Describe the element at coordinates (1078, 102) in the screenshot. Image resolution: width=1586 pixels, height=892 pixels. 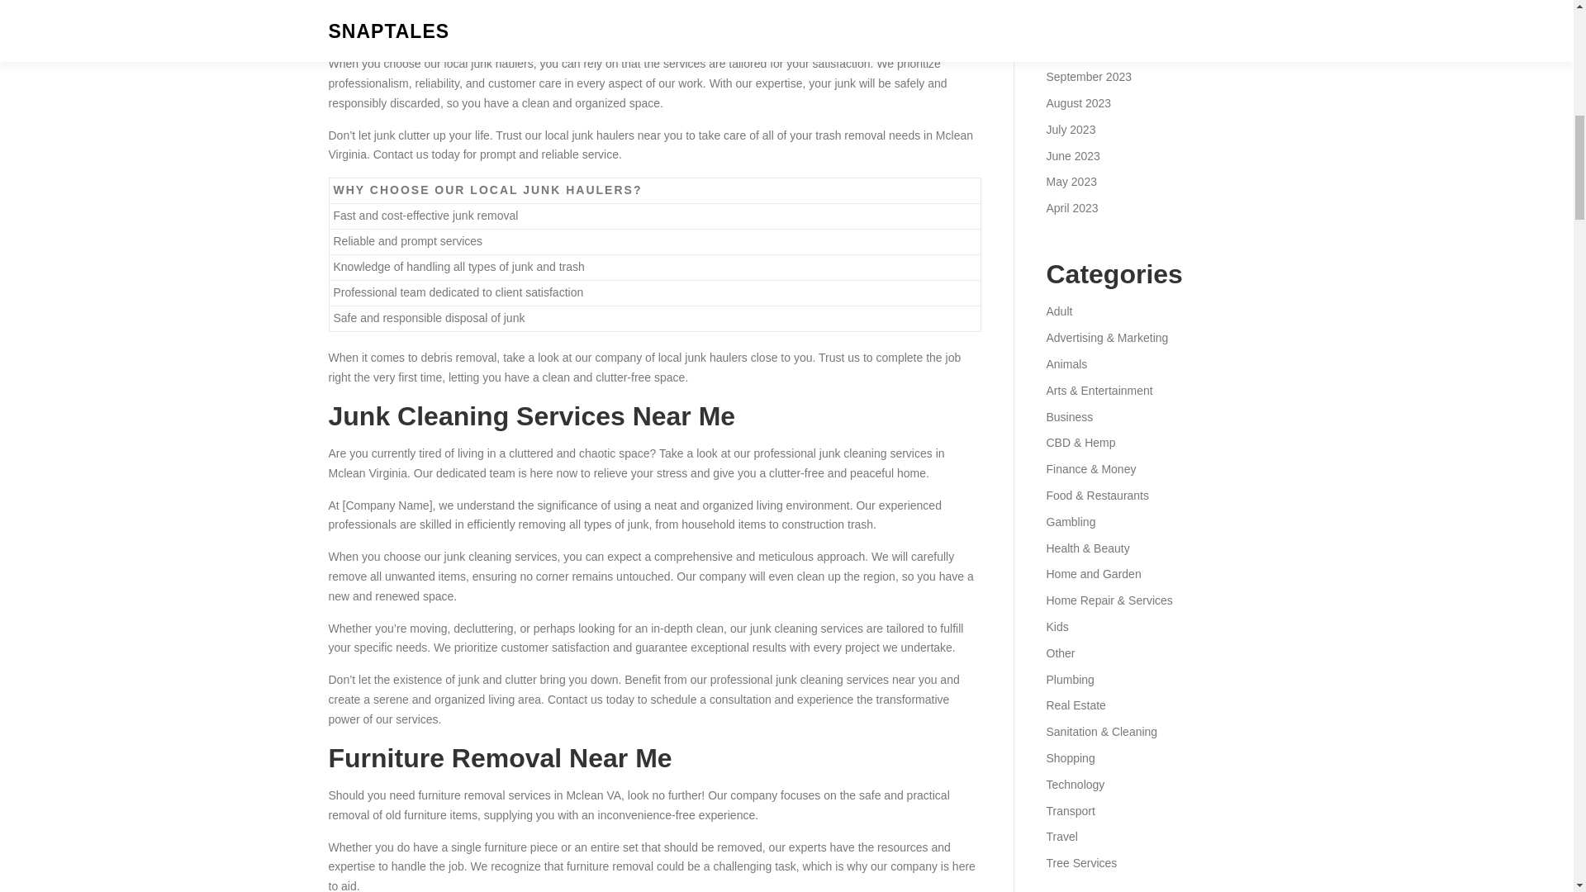
I see `August 2023` at that location.